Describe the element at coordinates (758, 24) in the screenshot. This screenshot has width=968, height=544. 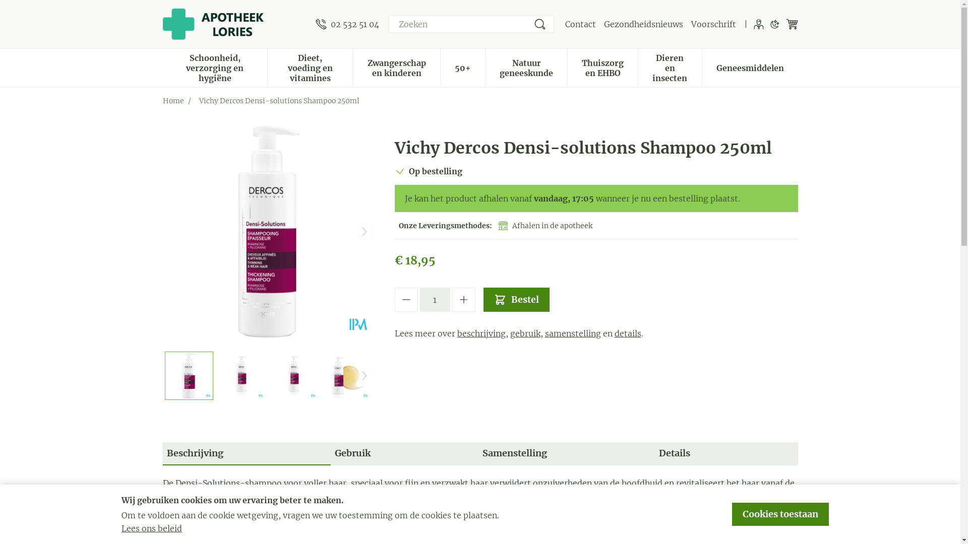
I see `Klant menu` at that location.